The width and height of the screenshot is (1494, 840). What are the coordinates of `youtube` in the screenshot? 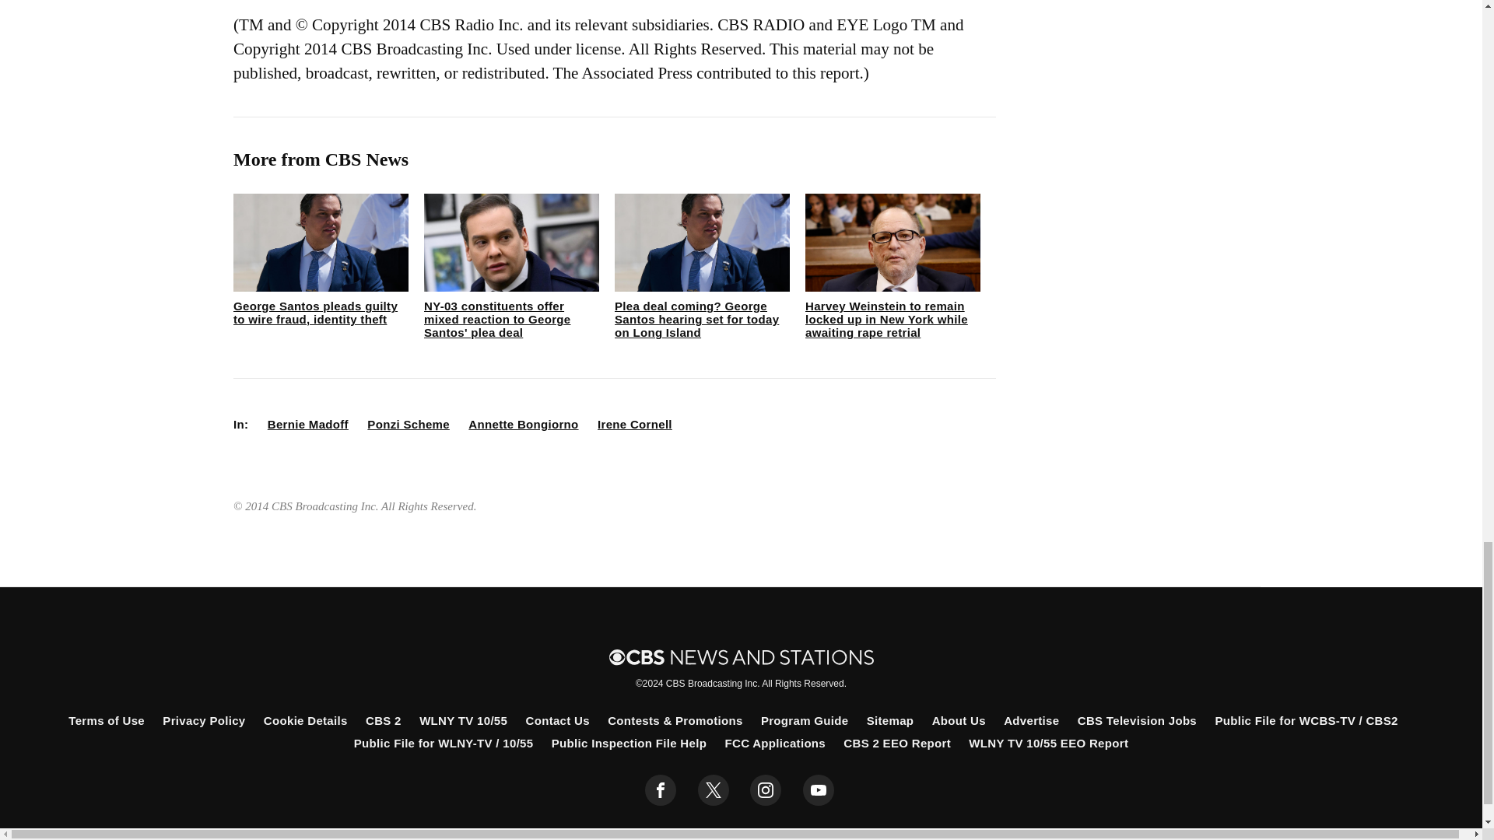 It's located at (819, 789).